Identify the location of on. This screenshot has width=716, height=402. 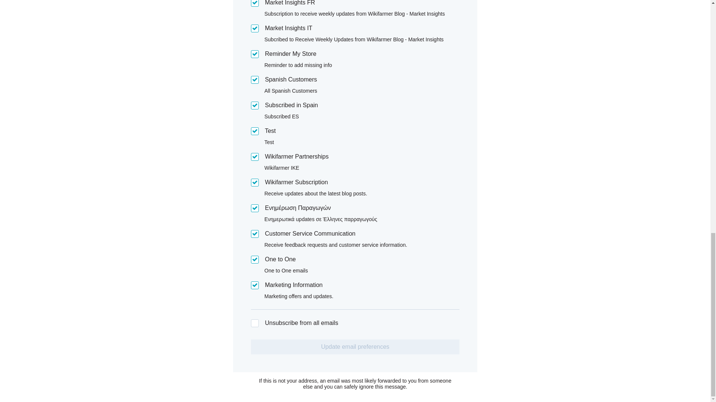
(255, 28).